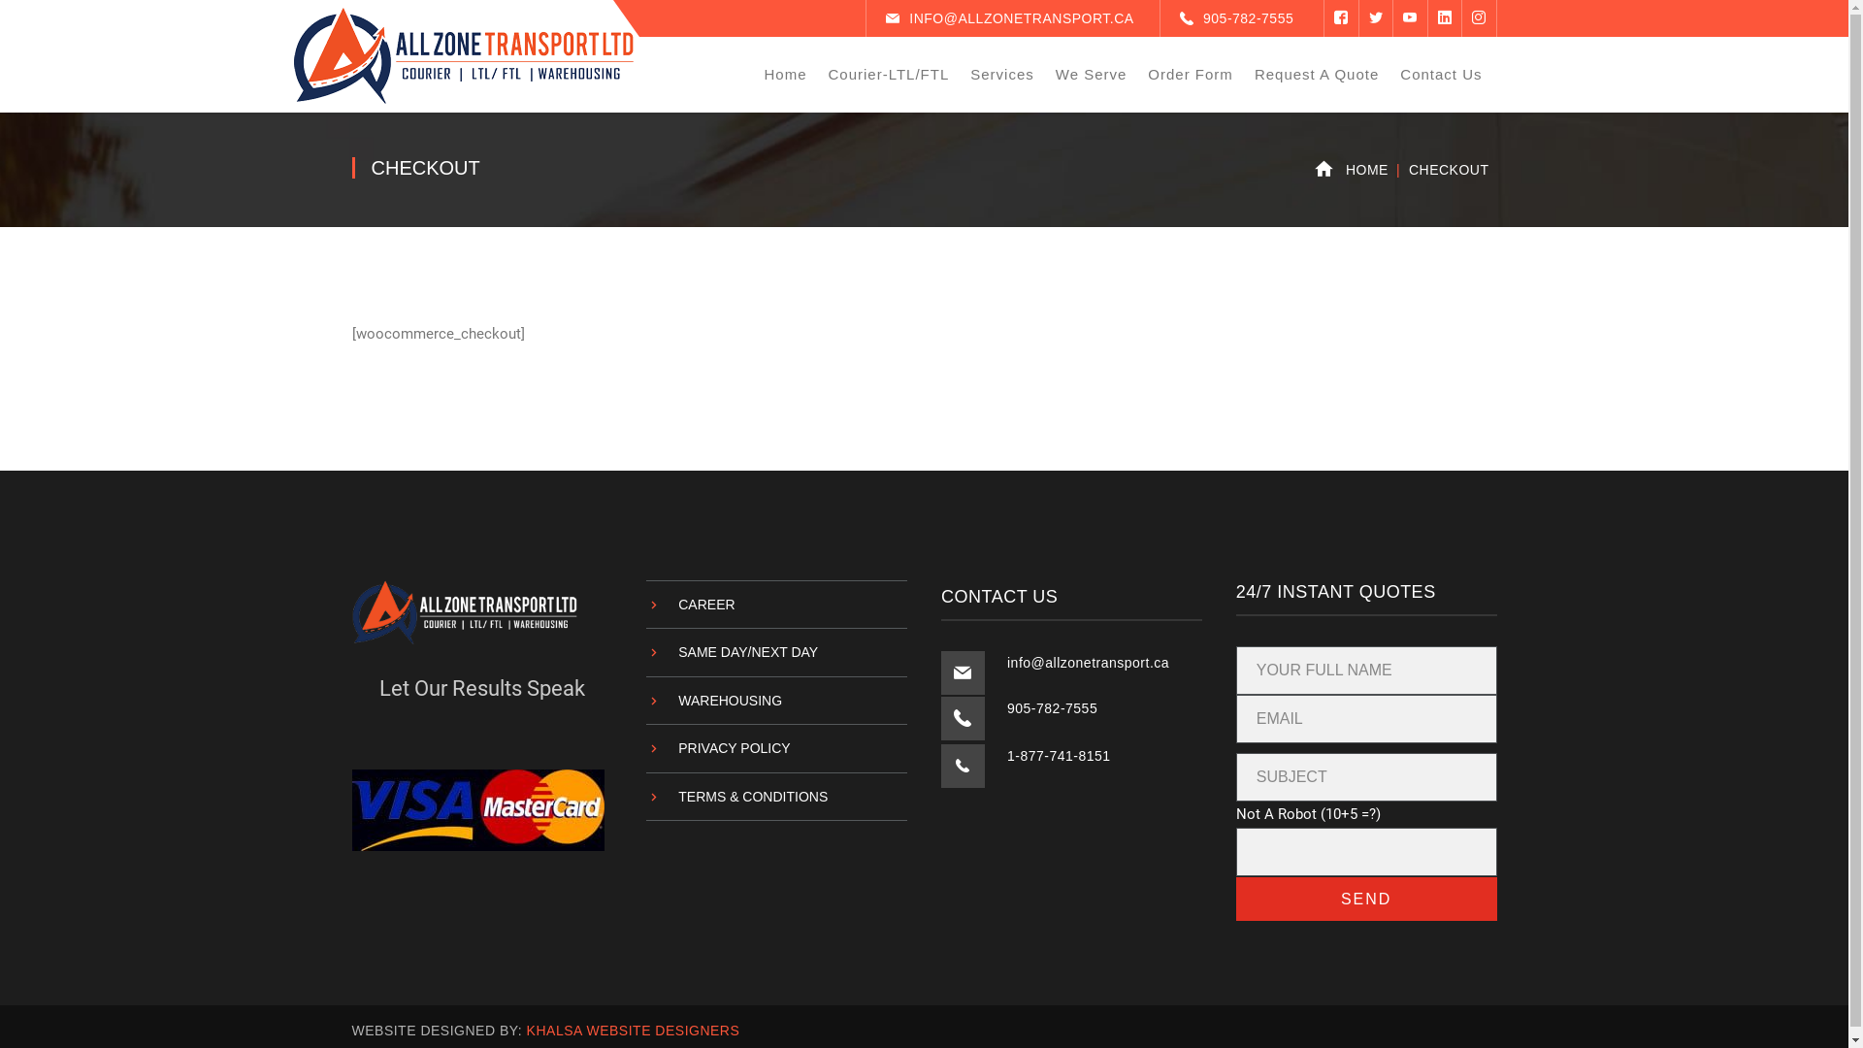 This screenshot has width=1863, height=1048. What do you see at coordinates (1002, 75) in the screenshot?
I see `Services` at bounding box center [1002, 75].